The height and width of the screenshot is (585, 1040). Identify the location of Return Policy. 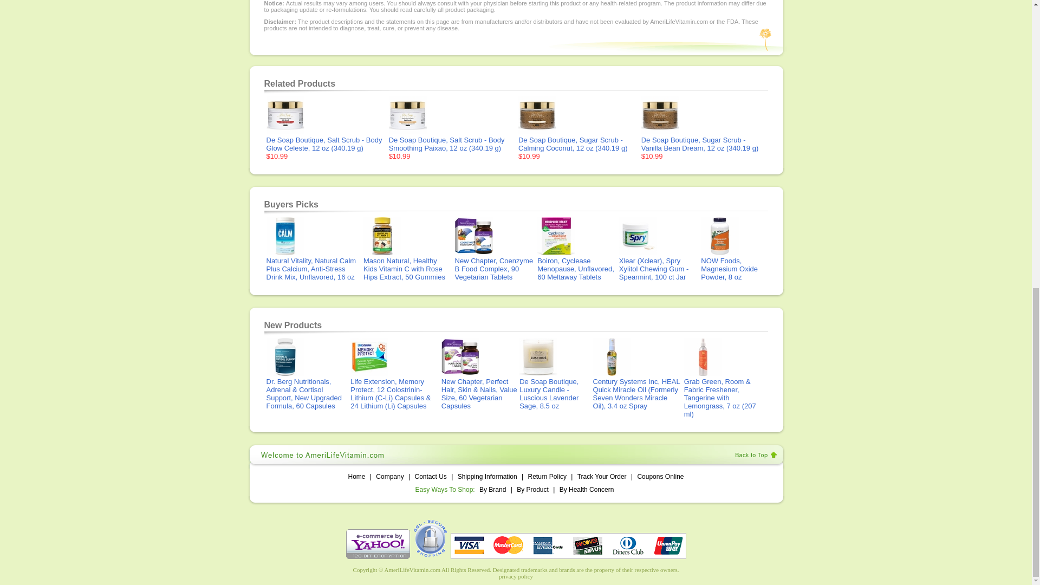
(547, 477).